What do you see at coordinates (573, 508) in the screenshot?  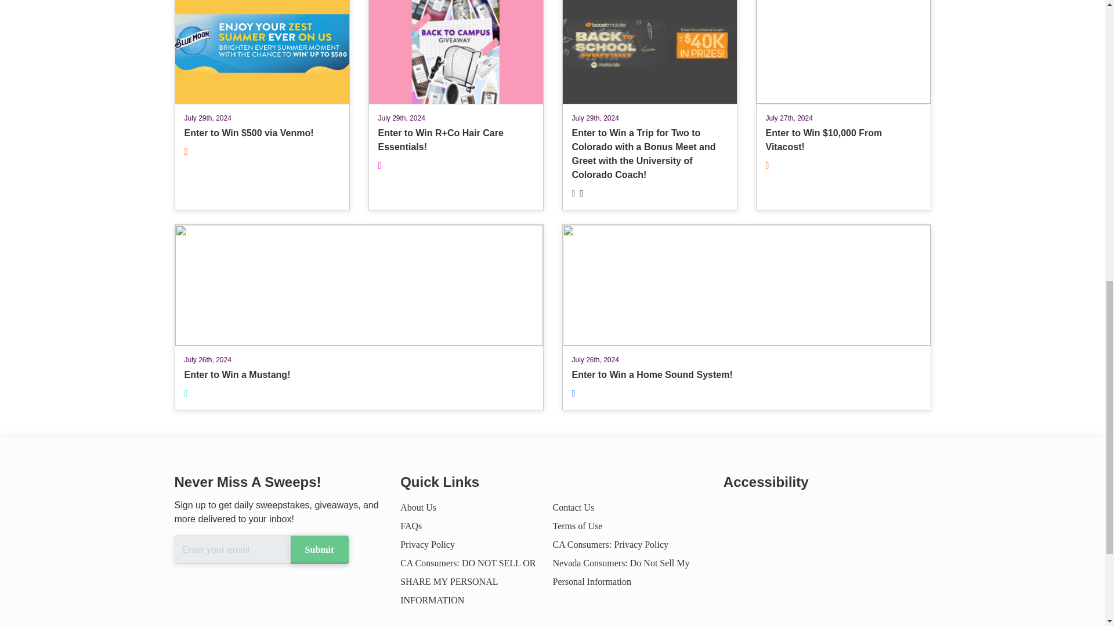 I see `Contact Us` at bounding box center [573, 508].